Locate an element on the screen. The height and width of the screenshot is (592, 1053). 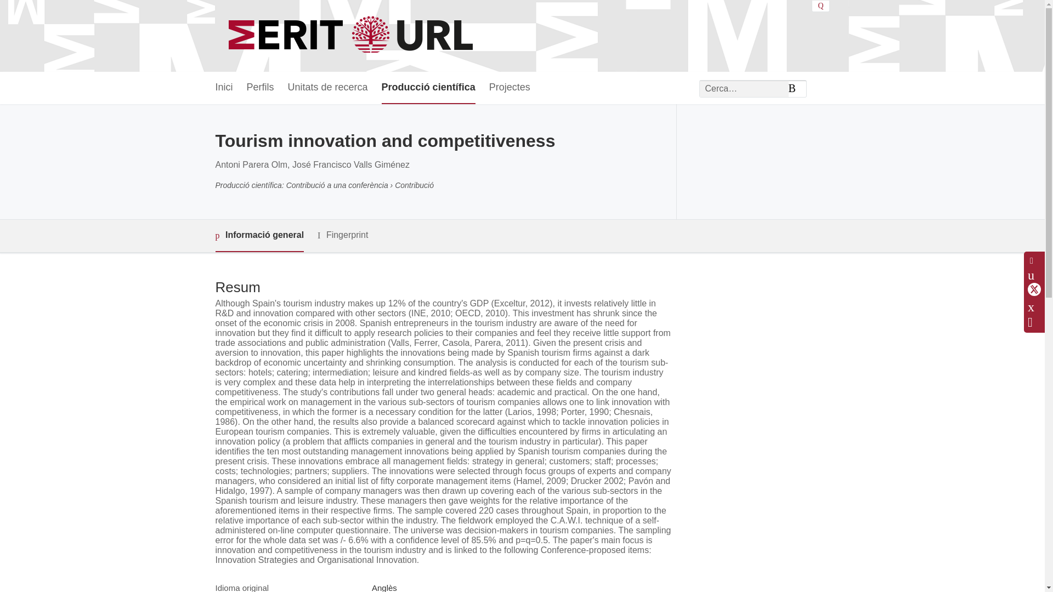
Fingerprint is located at coordinates (342, 235).